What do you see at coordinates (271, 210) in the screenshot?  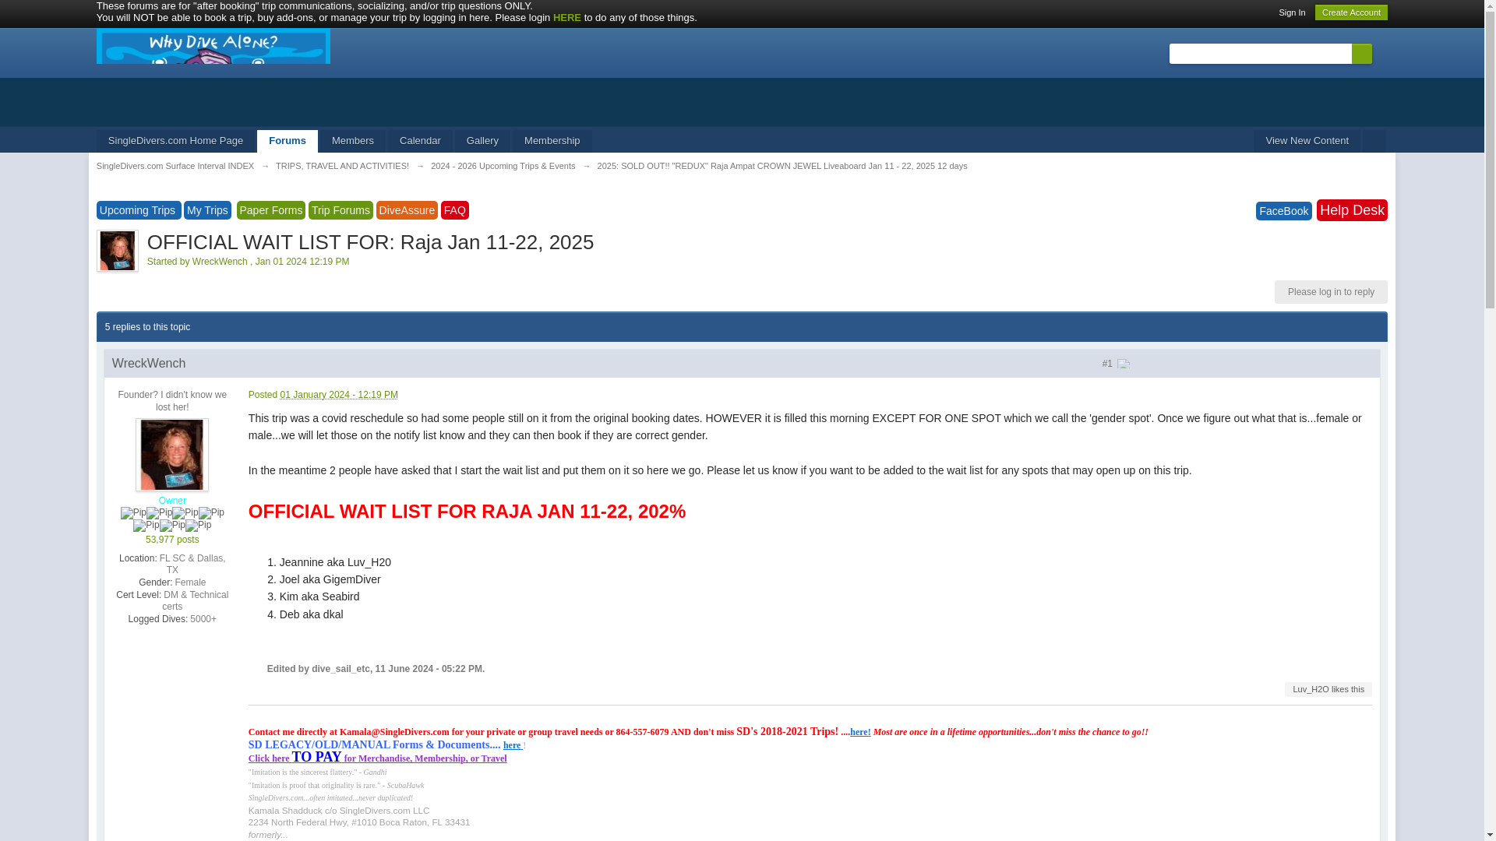 I see `Paper Forms` at bounding box center [271, 210].